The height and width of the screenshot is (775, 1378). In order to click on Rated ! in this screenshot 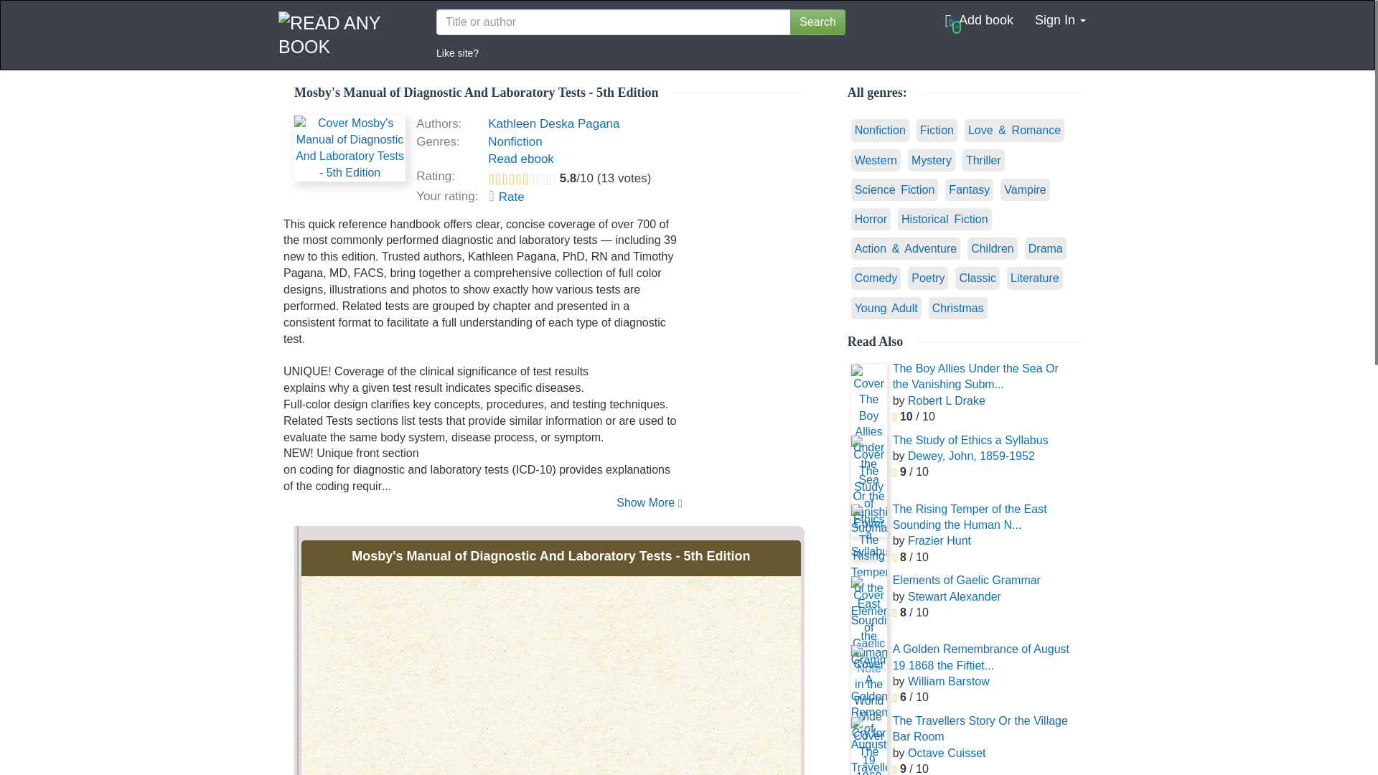, I will do `click(506, 197)`.